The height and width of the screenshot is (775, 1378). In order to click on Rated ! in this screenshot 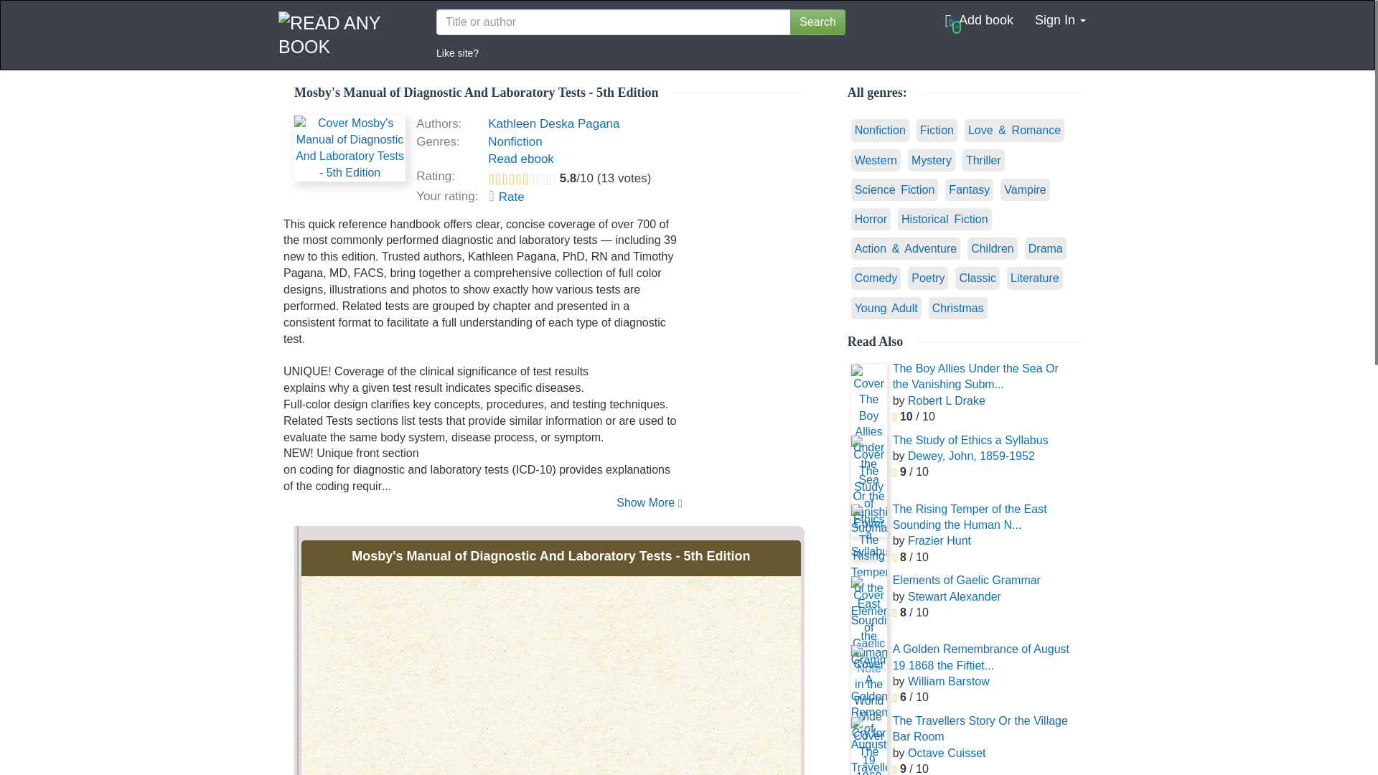, I will do `click(506, 197)`.